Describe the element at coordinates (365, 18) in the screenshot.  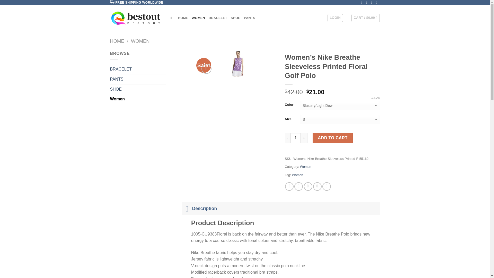
I see `Cart` at that location.